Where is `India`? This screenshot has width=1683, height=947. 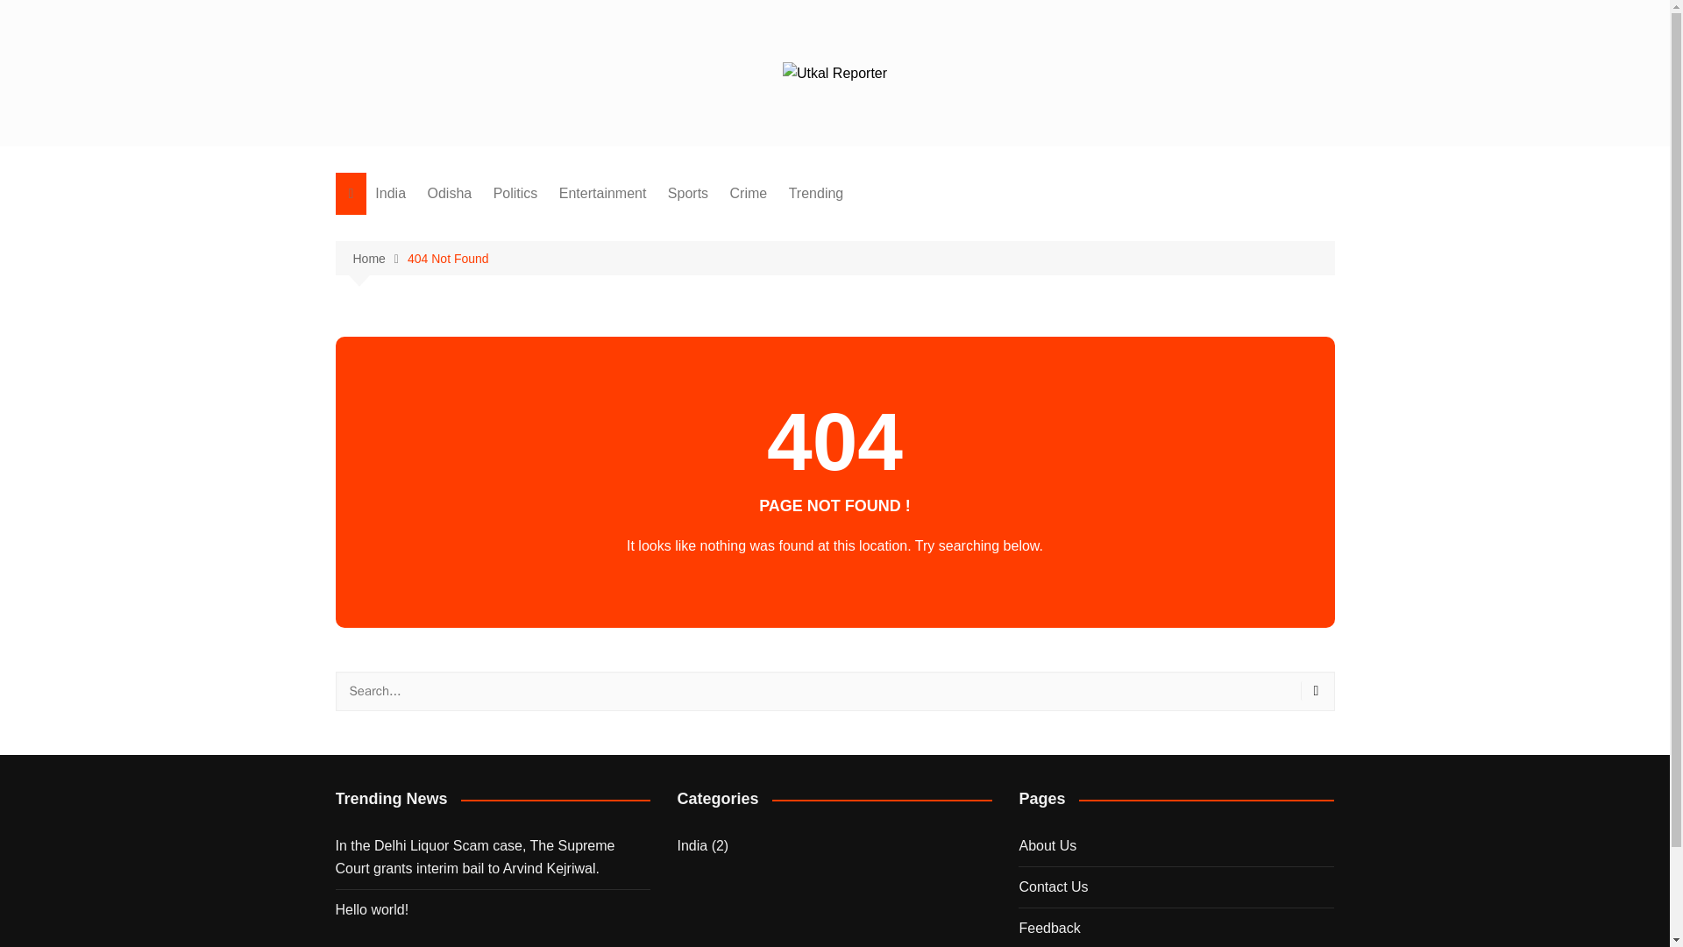 India is located at coordinates (390, 193).